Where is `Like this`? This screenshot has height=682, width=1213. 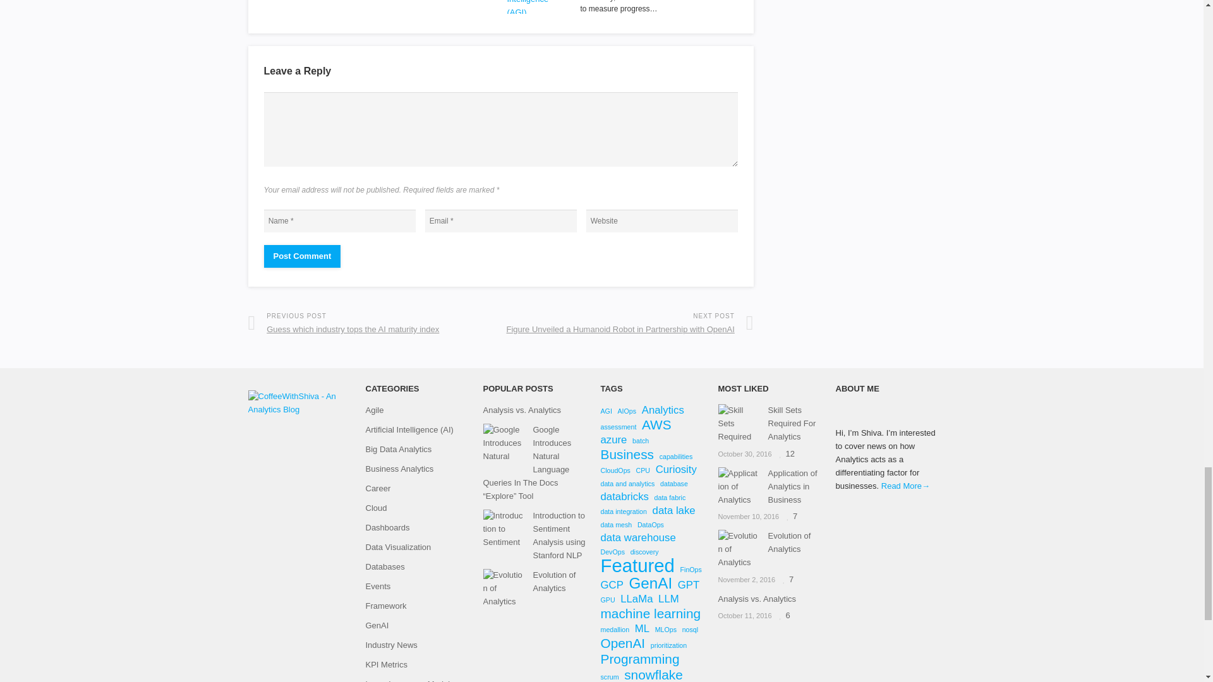 Like this is located at coordinates (787, 453).